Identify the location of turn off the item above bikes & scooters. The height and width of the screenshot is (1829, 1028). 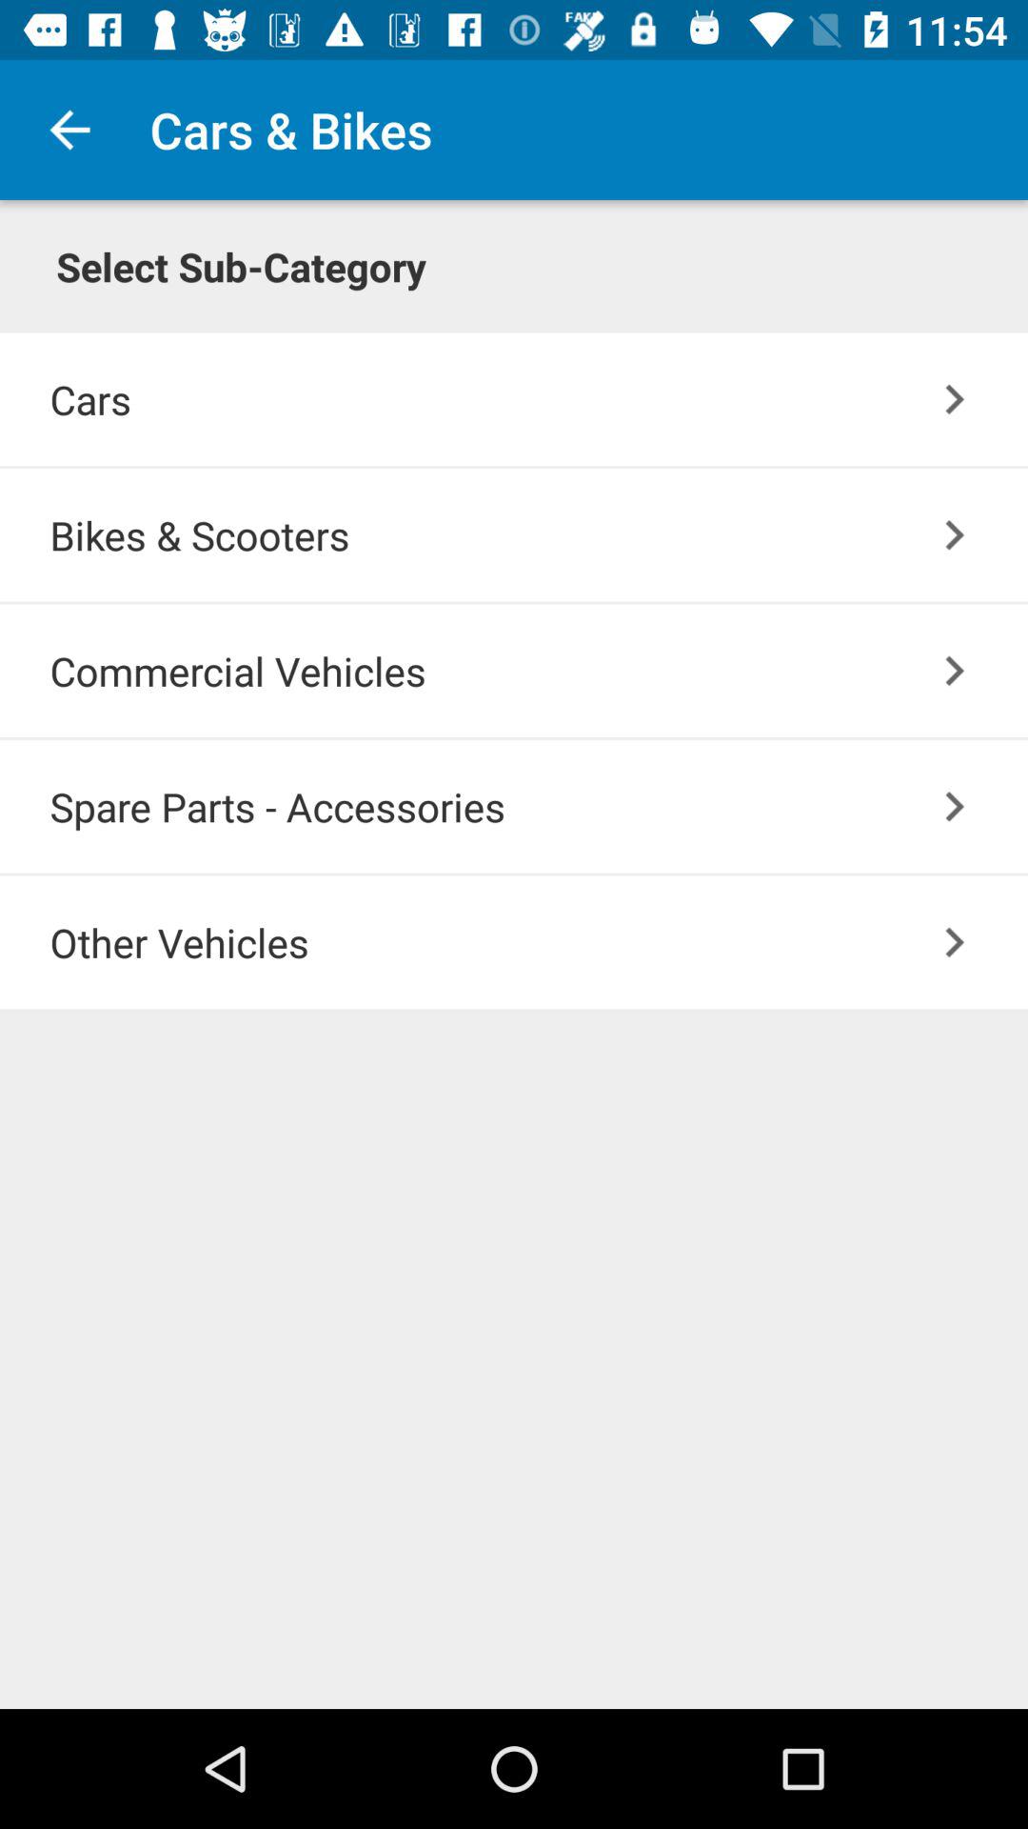
(954, 398).